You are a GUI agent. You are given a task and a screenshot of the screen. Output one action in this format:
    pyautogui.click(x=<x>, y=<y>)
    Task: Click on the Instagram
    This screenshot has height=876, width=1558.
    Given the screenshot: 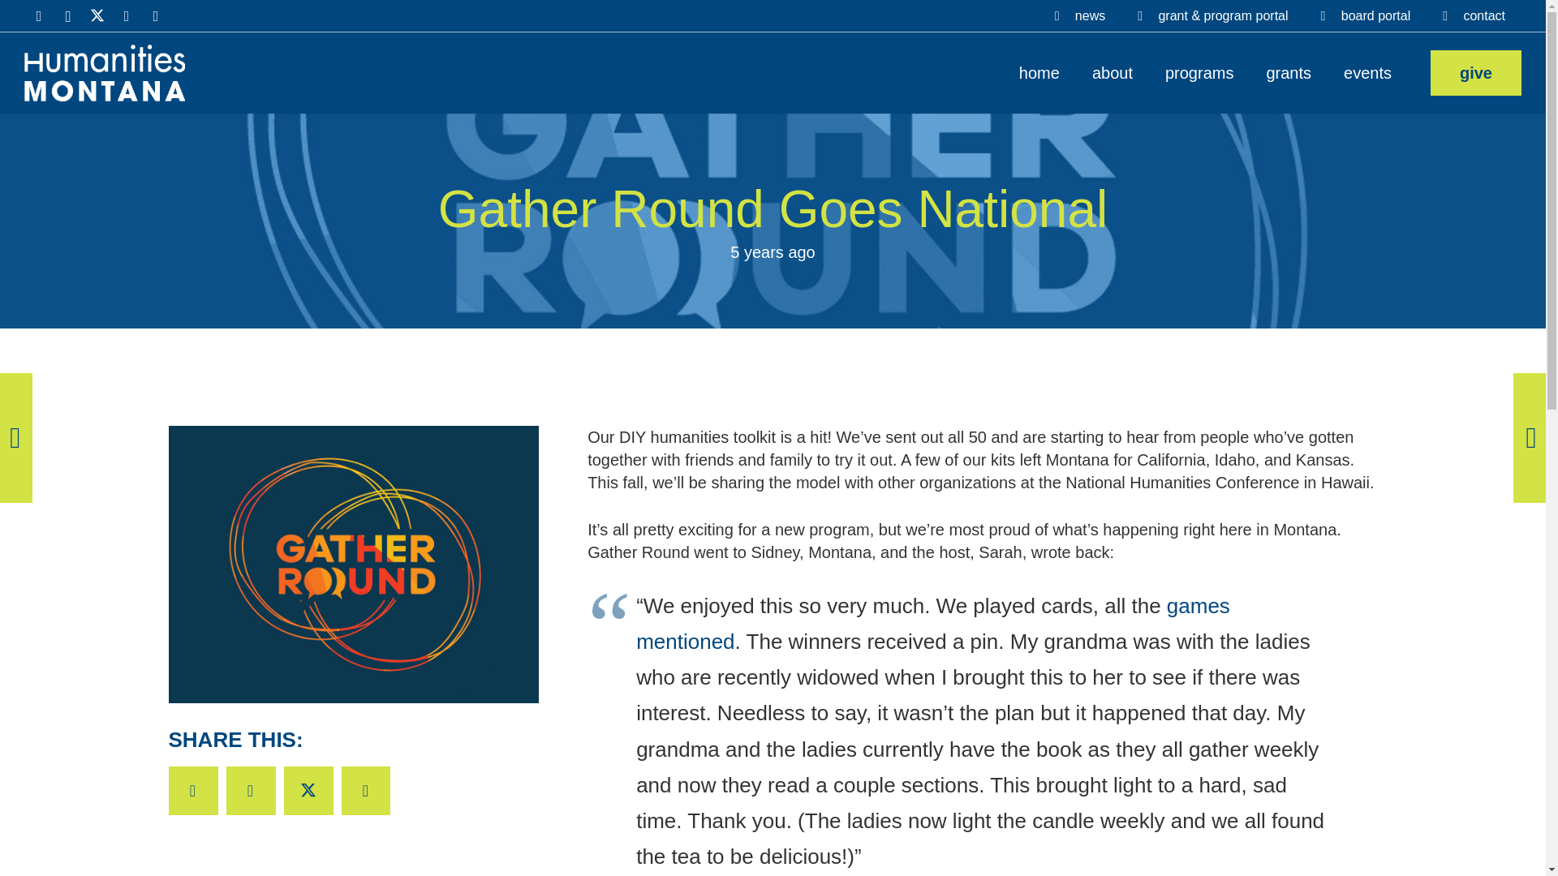 What is the action you would take?
    pyautogui.click(x=67, y=16)
    